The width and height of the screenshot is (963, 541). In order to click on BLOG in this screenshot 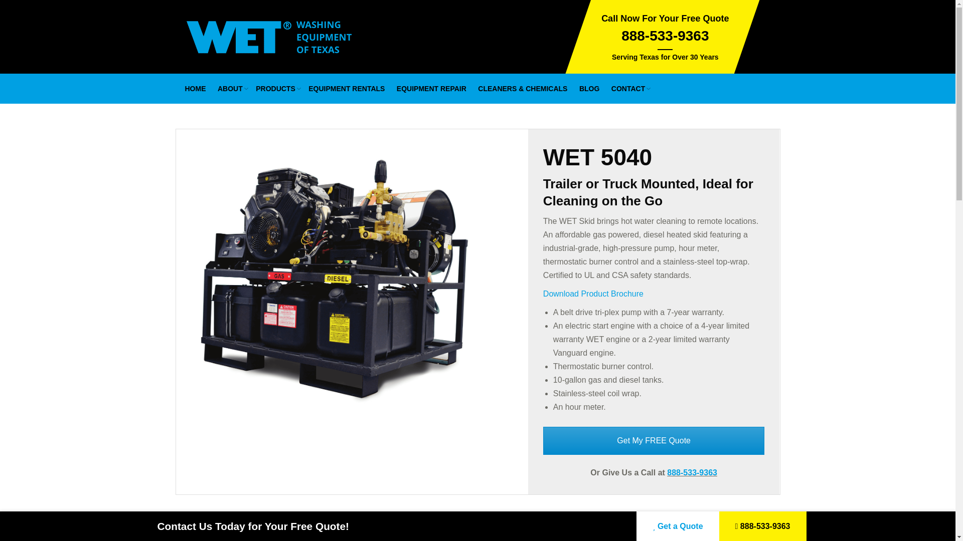, I will do `click(589, 89)`.